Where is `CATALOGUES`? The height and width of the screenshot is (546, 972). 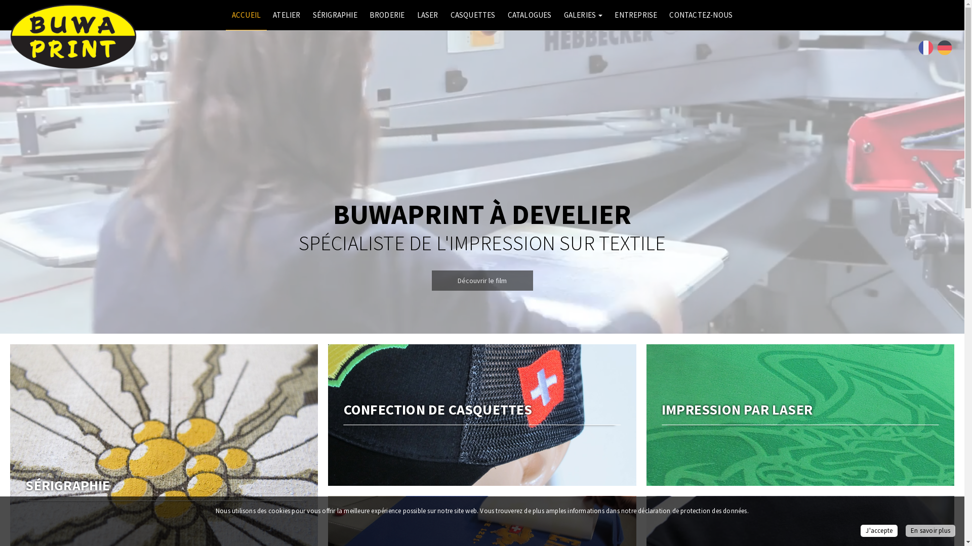 CATALOGUES is located at coordinates (530, 15).